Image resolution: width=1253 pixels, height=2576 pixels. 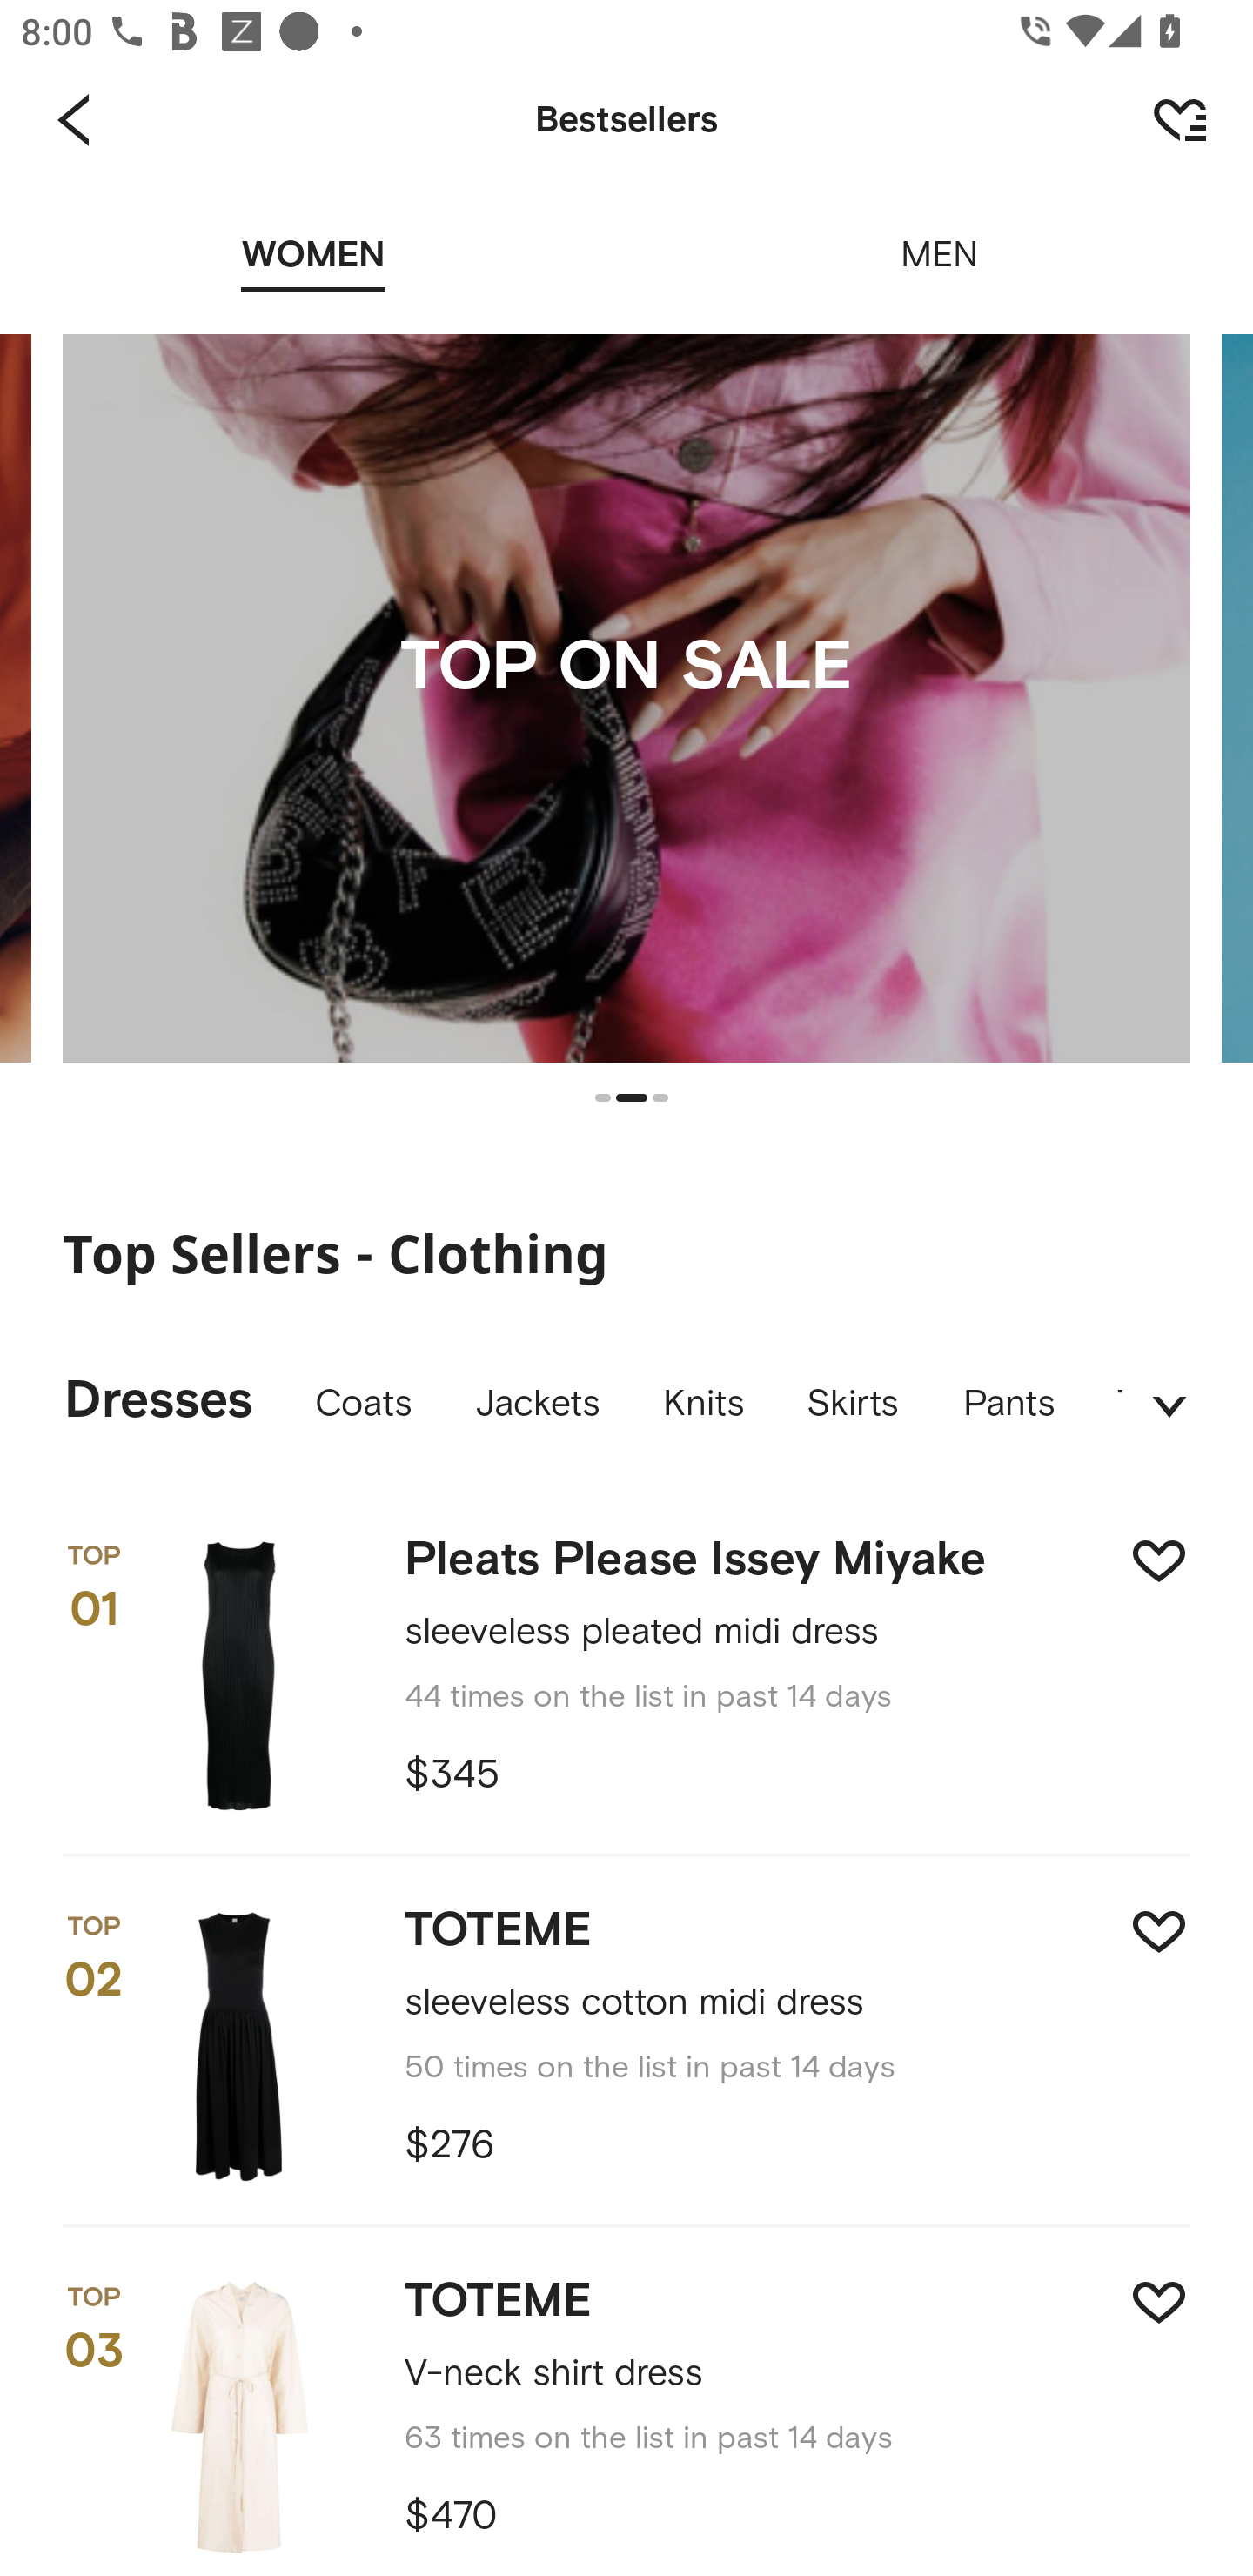 What do you see at coordinates (1008, 1405) in the screenshot?
I see `Pants` at bounding box center [1008, 1405].